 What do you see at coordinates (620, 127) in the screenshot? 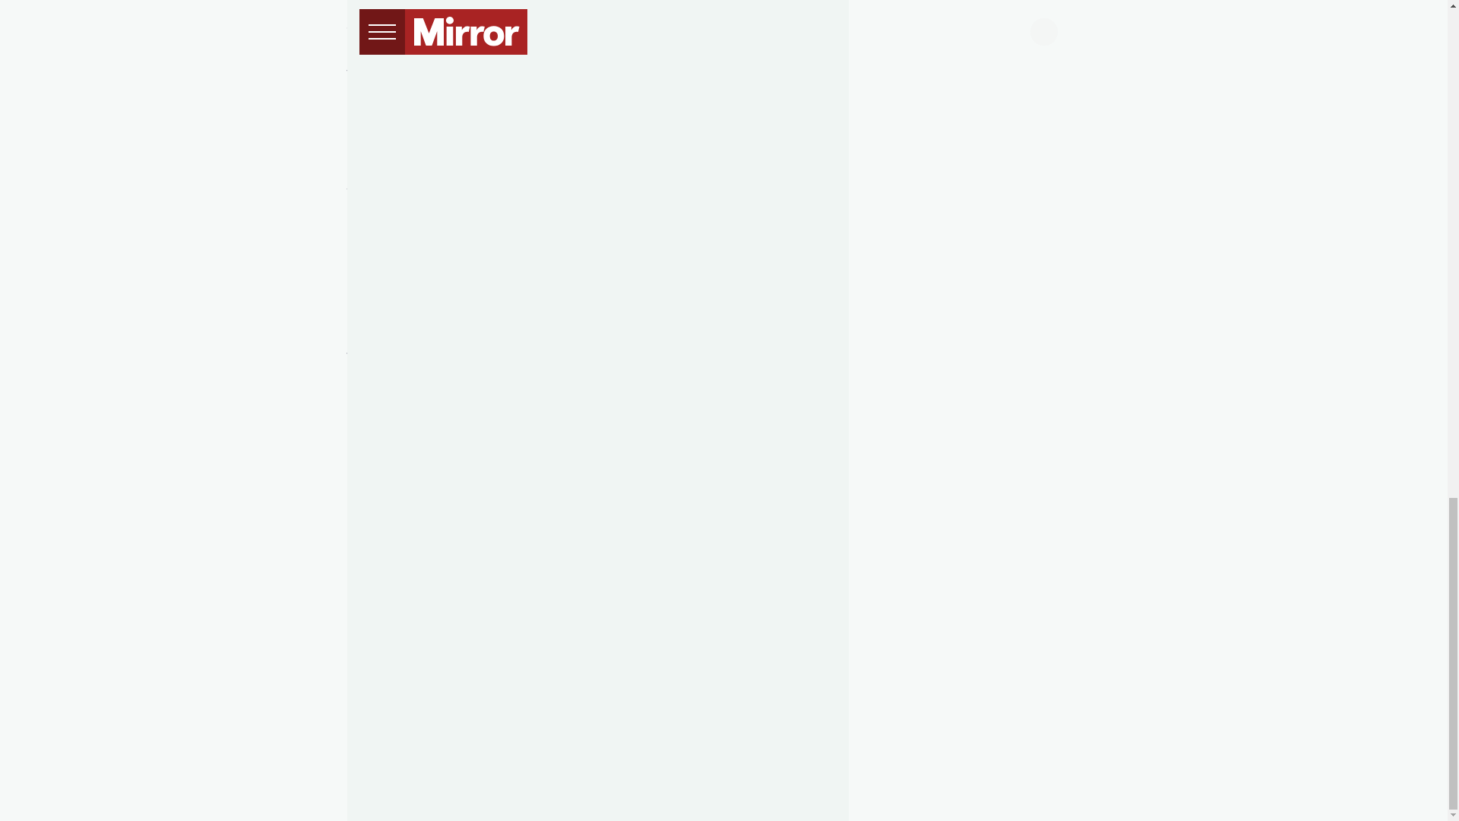
I see `Killers of the Flower Moon` at bounding box center [620, 127].